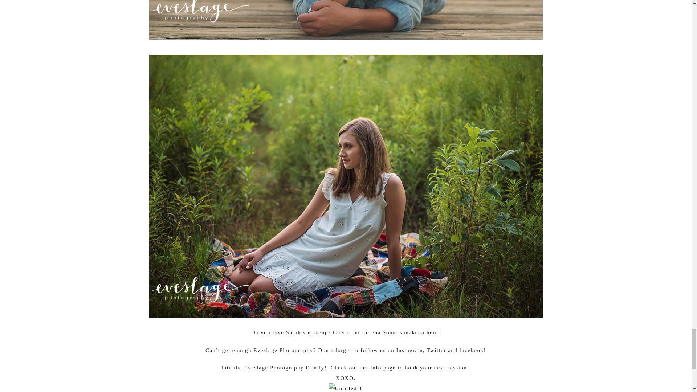  Describe the element at coordinates (409, 350) in the screenshot. I see `Instagram` at that location.